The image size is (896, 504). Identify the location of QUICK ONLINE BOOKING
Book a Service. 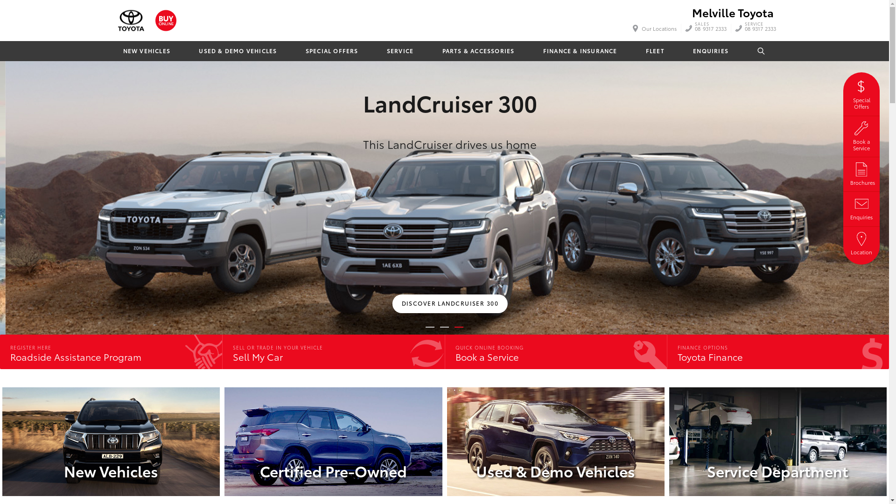
(555, 352).